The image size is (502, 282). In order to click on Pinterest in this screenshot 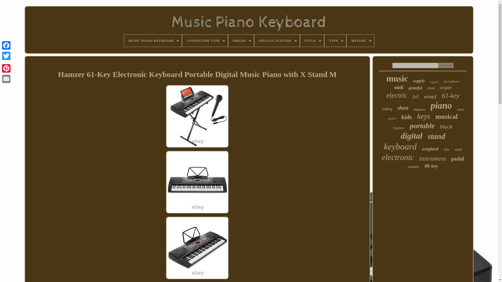, I will do `click(6, 68)`.